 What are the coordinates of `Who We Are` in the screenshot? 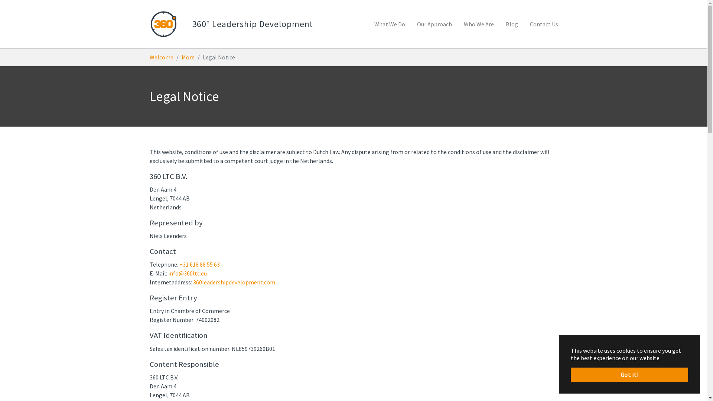 It's located at (478, 24).